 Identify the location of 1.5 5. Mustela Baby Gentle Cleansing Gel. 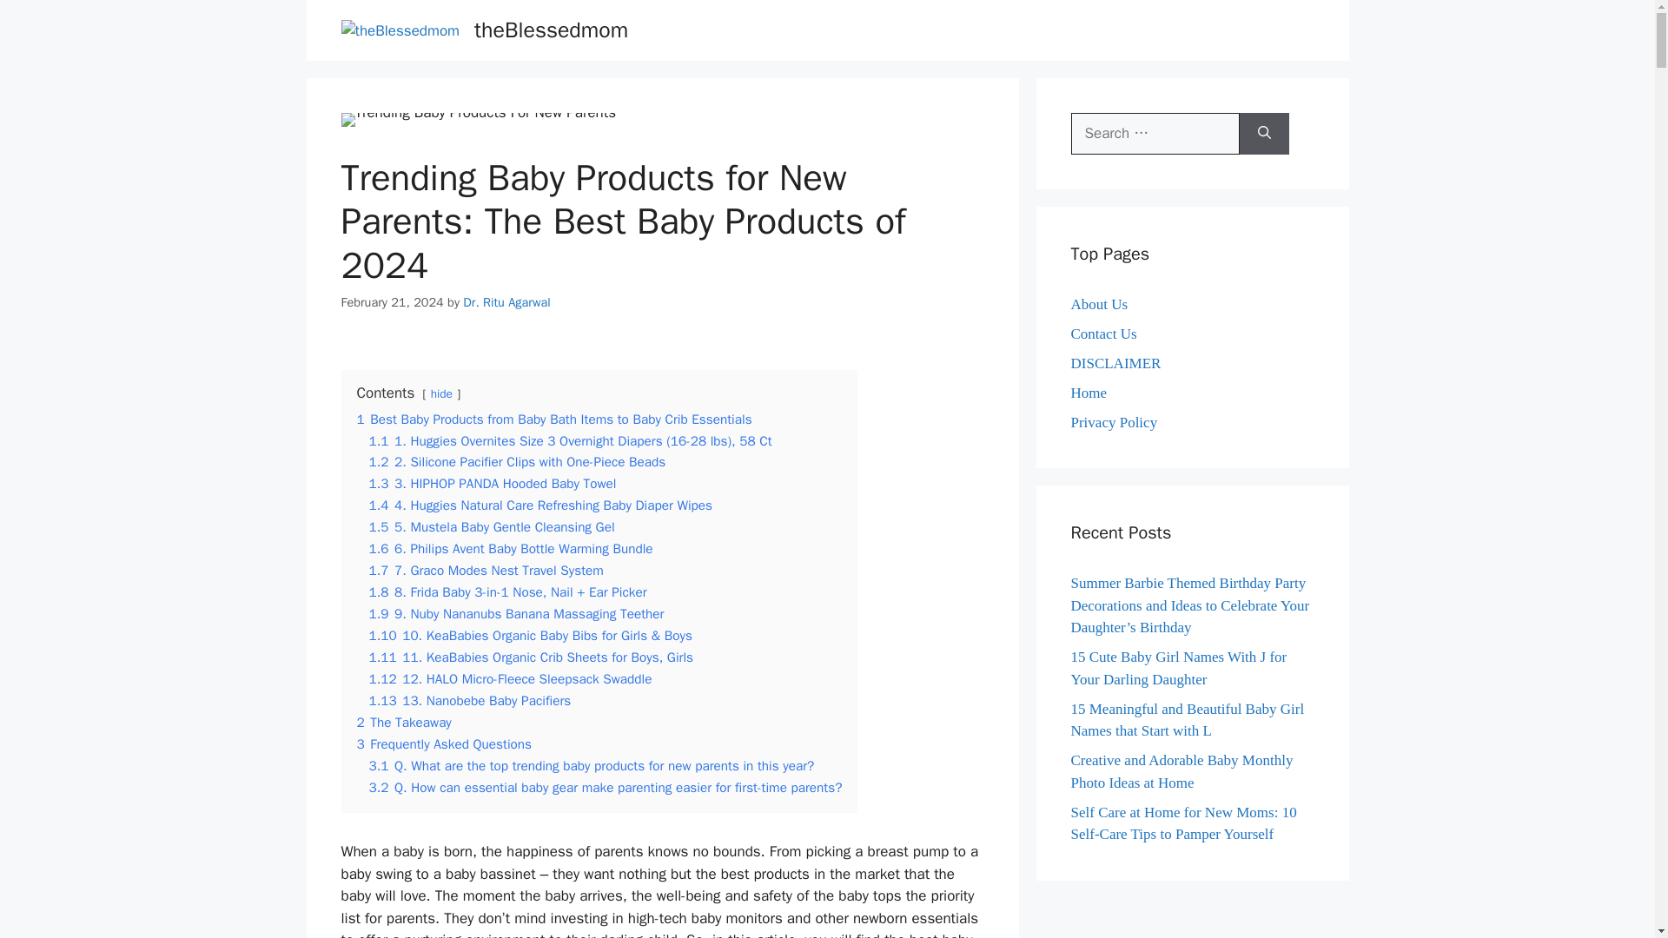
(491, 526).